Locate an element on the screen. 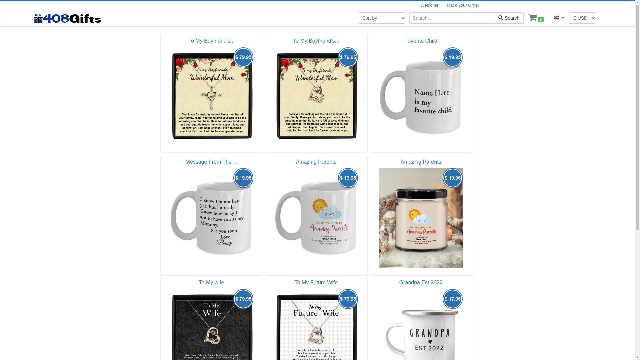 Image resolution: width=640 pixels, height=360 pixels. $ 19.95 is located at coordinates (421, 218).